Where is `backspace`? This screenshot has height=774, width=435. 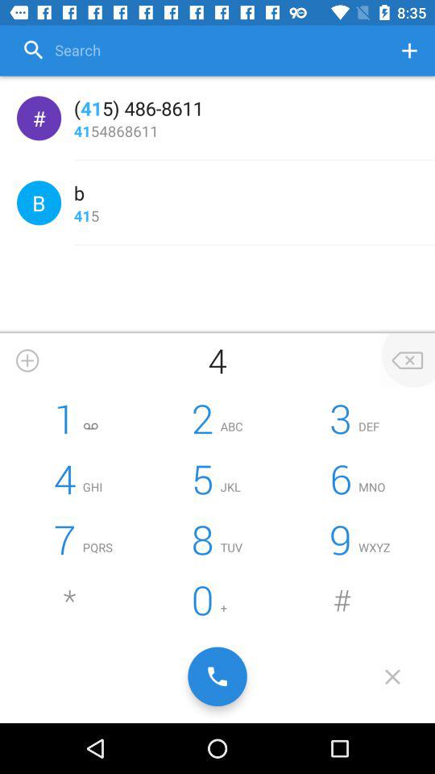
backspace is located at coordinates (408, 360).